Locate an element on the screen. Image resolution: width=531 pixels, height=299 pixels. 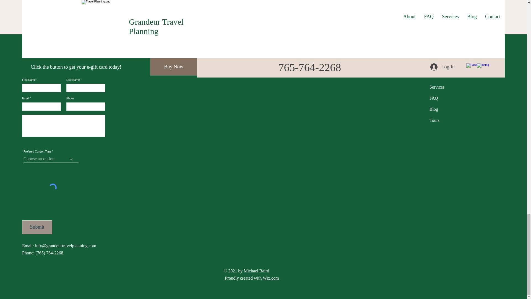
FAQ is located at coordinates (434, 98).